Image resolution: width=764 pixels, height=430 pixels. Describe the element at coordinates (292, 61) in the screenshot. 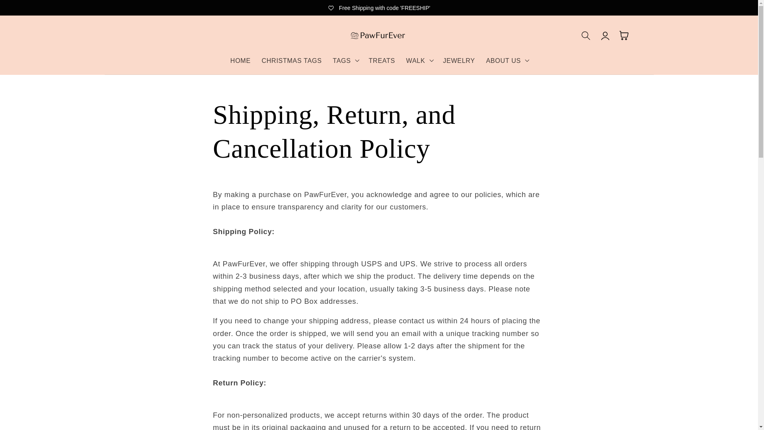

I see `CHRISTMAS TAGS` at that location.